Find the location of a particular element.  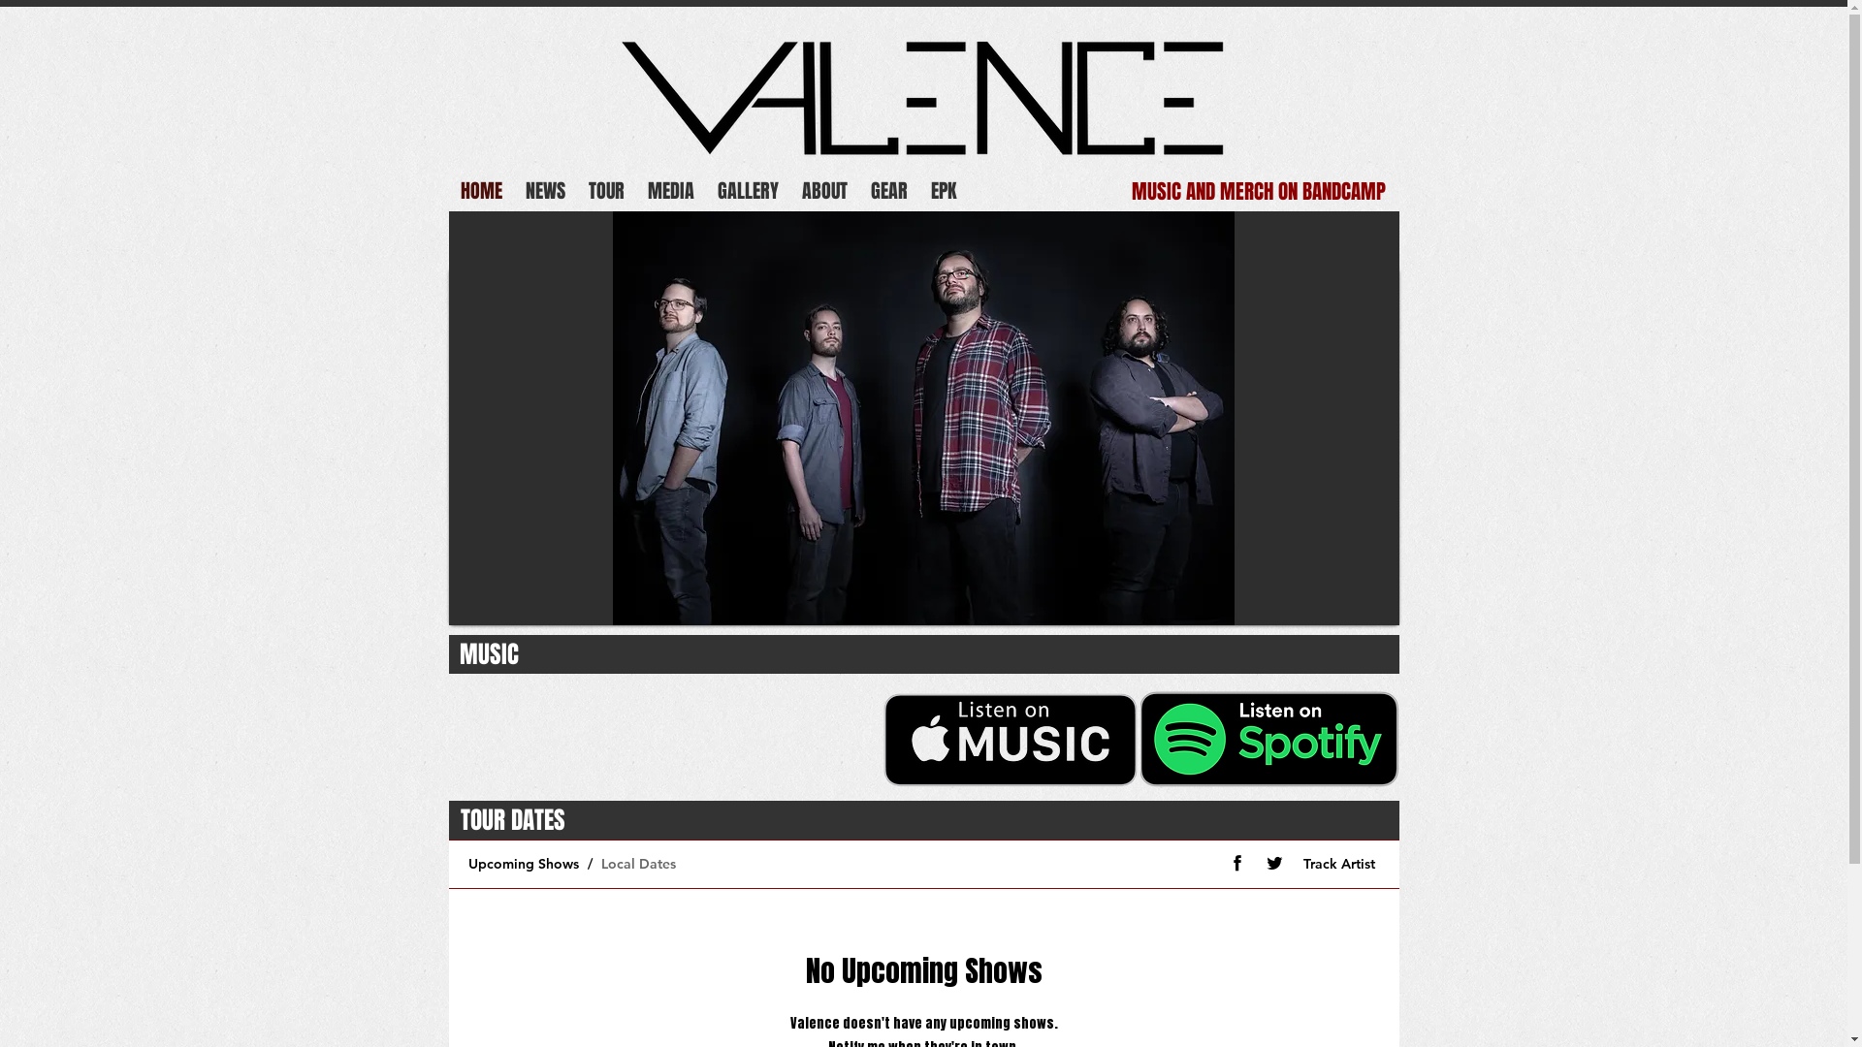

MEDIA is located at coordinates (671, 192).